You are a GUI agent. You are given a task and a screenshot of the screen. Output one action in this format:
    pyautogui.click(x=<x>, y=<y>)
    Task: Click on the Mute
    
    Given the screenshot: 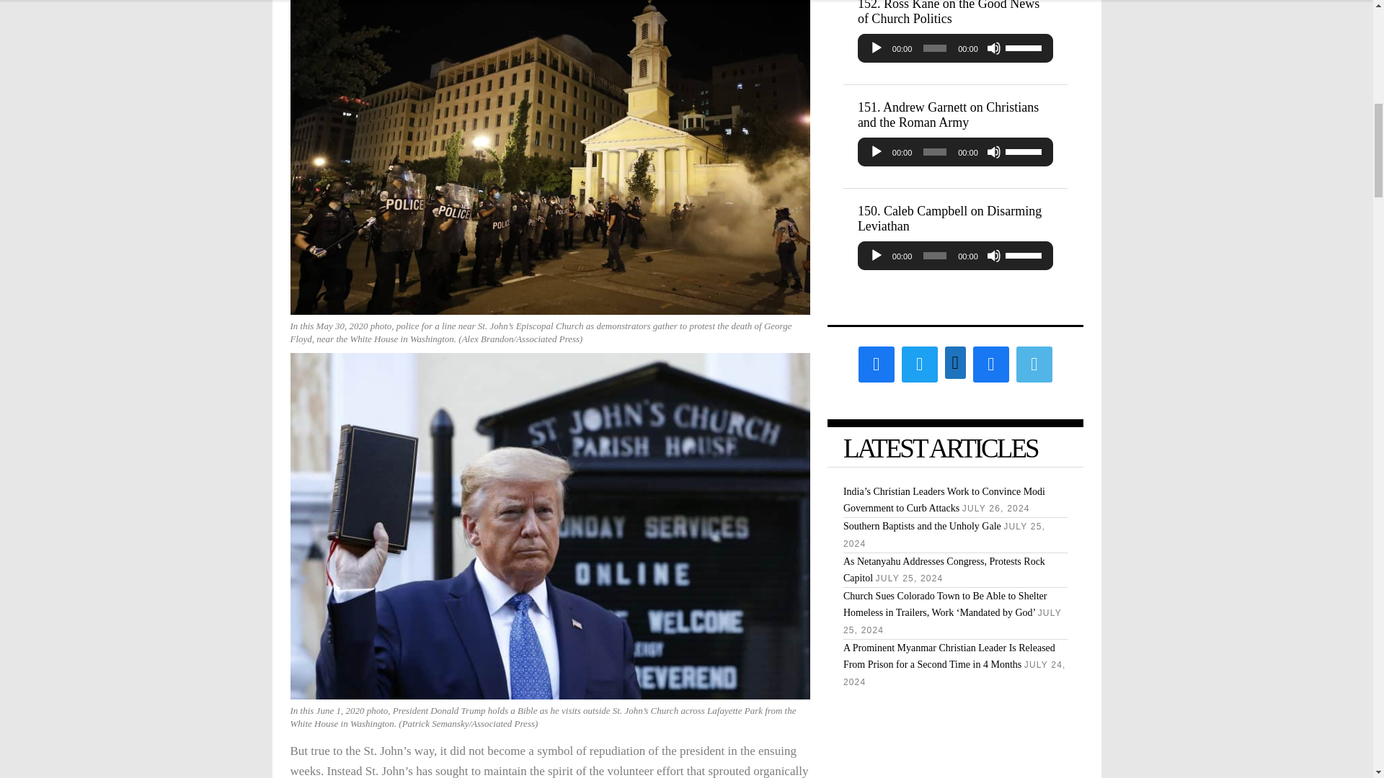 What is the action you would take?
    pyautogui.click(x=993, y=48)
    